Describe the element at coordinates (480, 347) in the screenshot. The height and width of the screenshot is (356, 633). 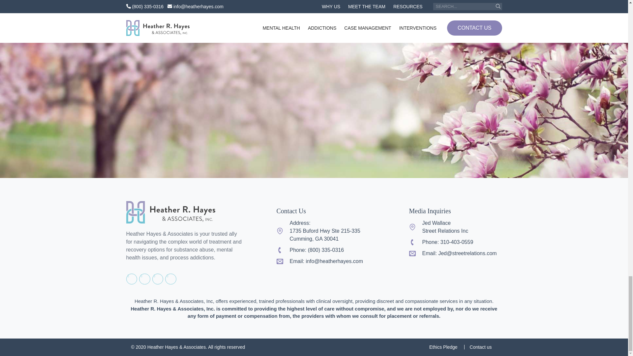
I see `Contact us` at that location.